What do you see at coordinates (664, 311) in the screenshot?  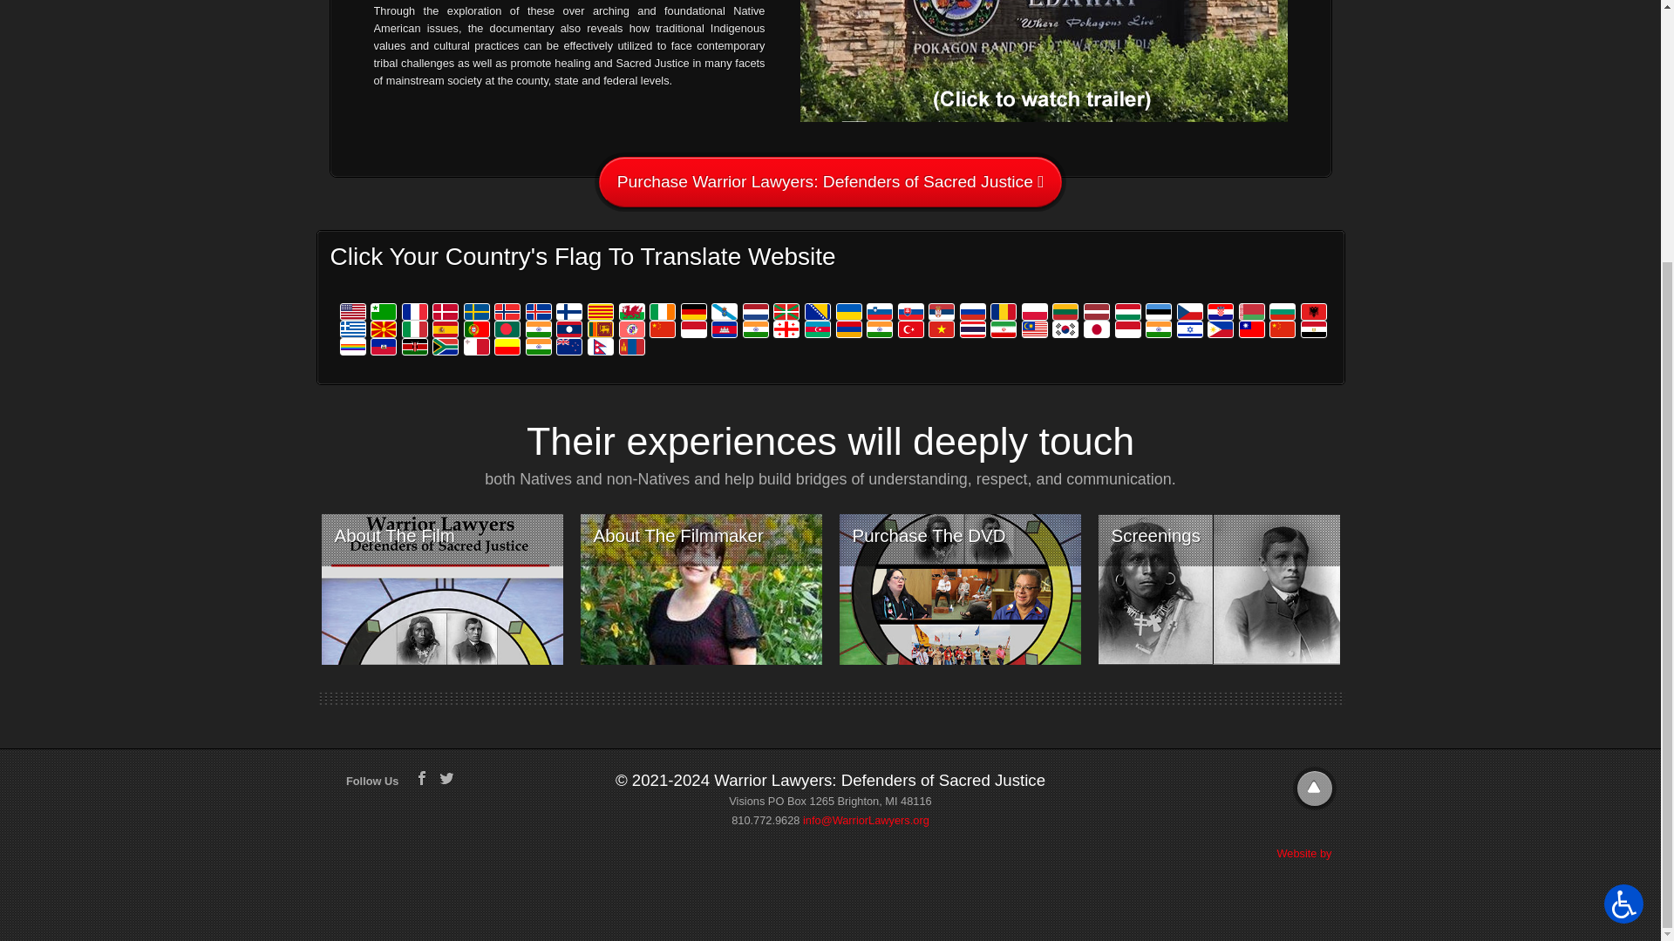 I see ` Gaeilge` at bounding box center [664, 311].